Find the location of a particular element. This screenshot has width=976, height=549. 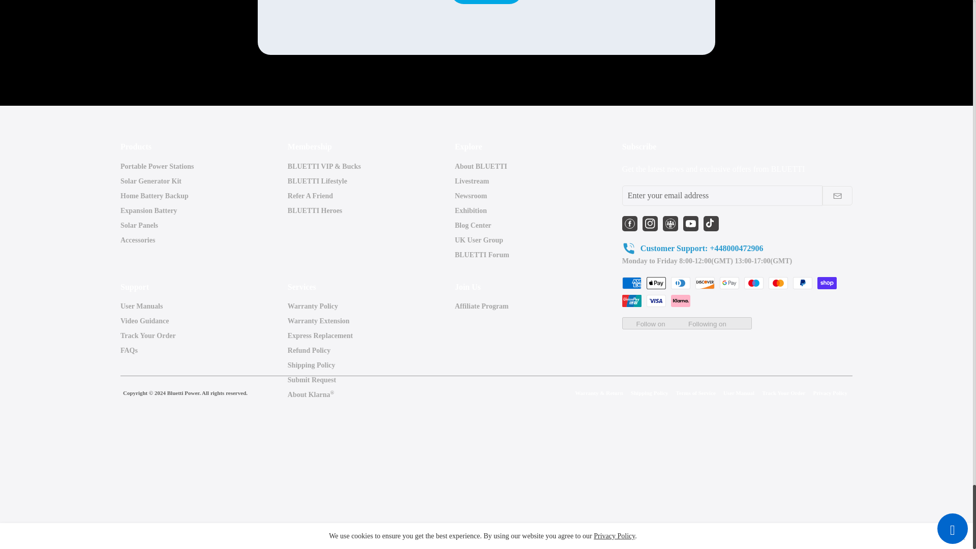

Google Pay is located at coordinates (729, 283).